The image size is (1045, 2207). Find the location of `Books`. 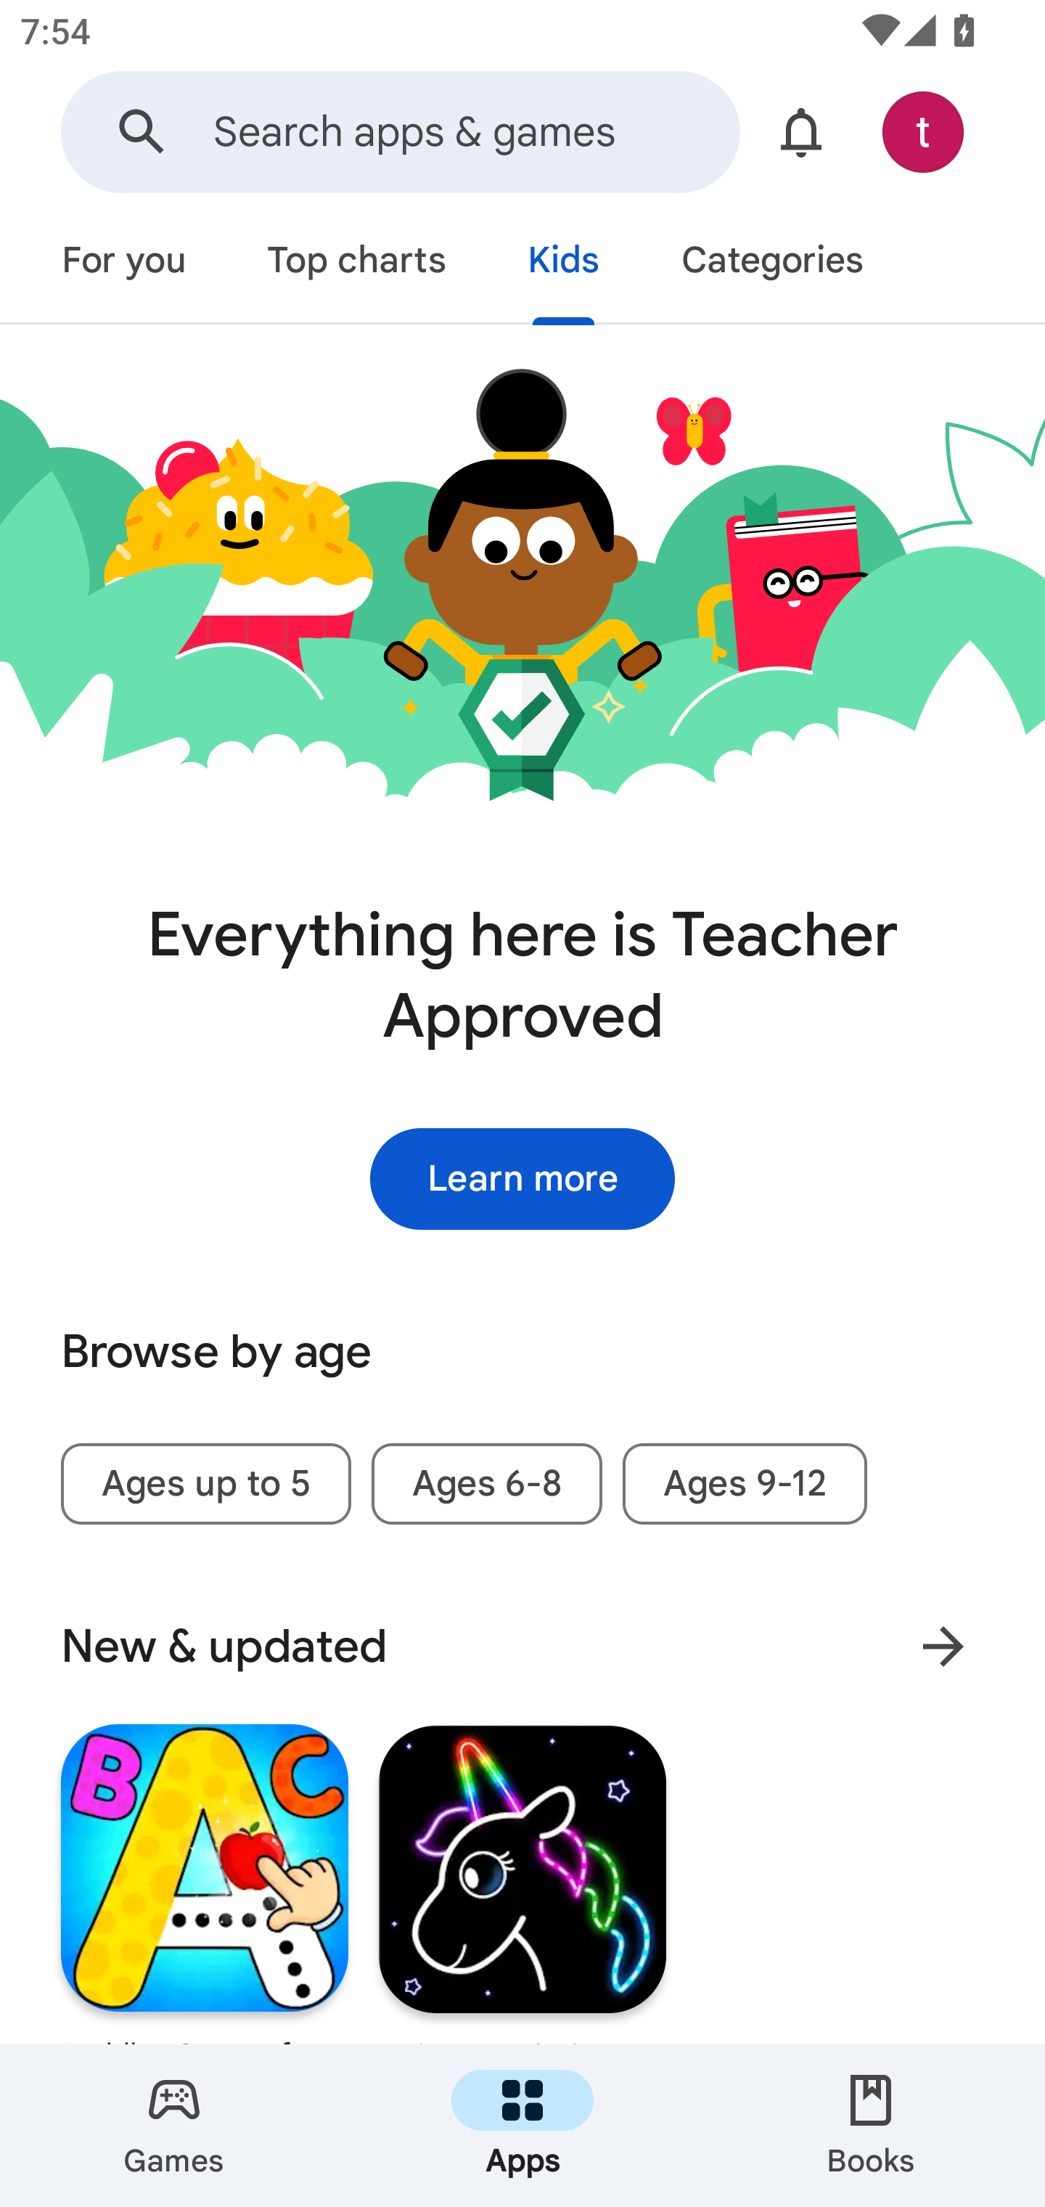

Books is located at coordinates (871, 2126).